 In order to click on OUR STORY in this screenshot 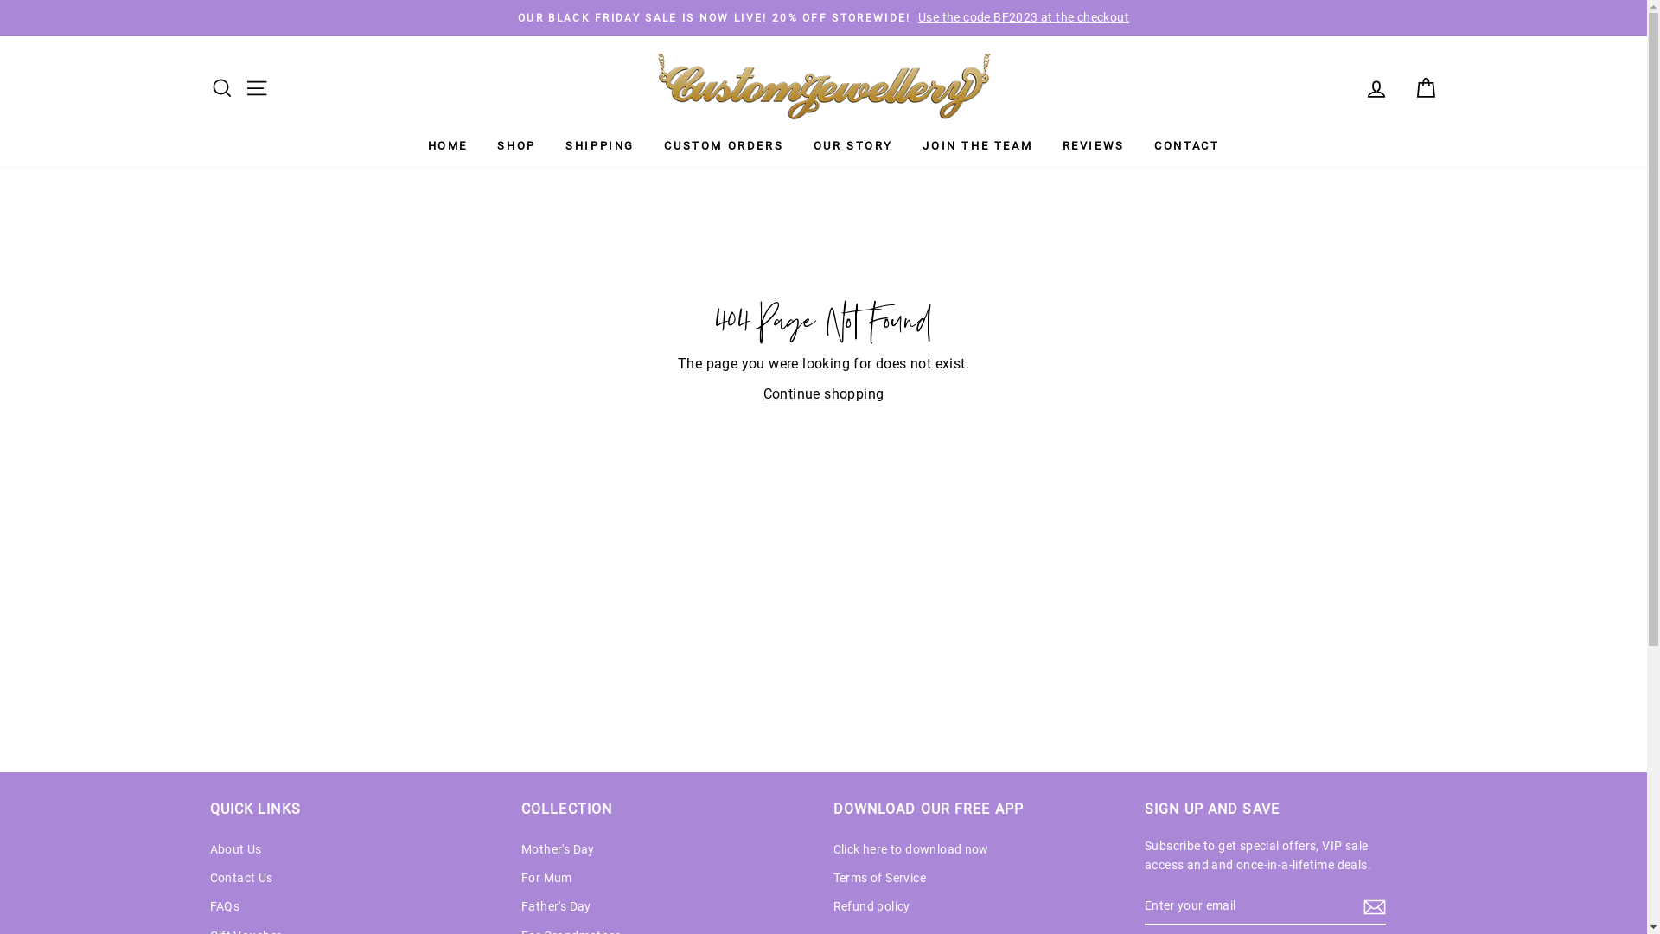, I will do `click(853, 147)`.